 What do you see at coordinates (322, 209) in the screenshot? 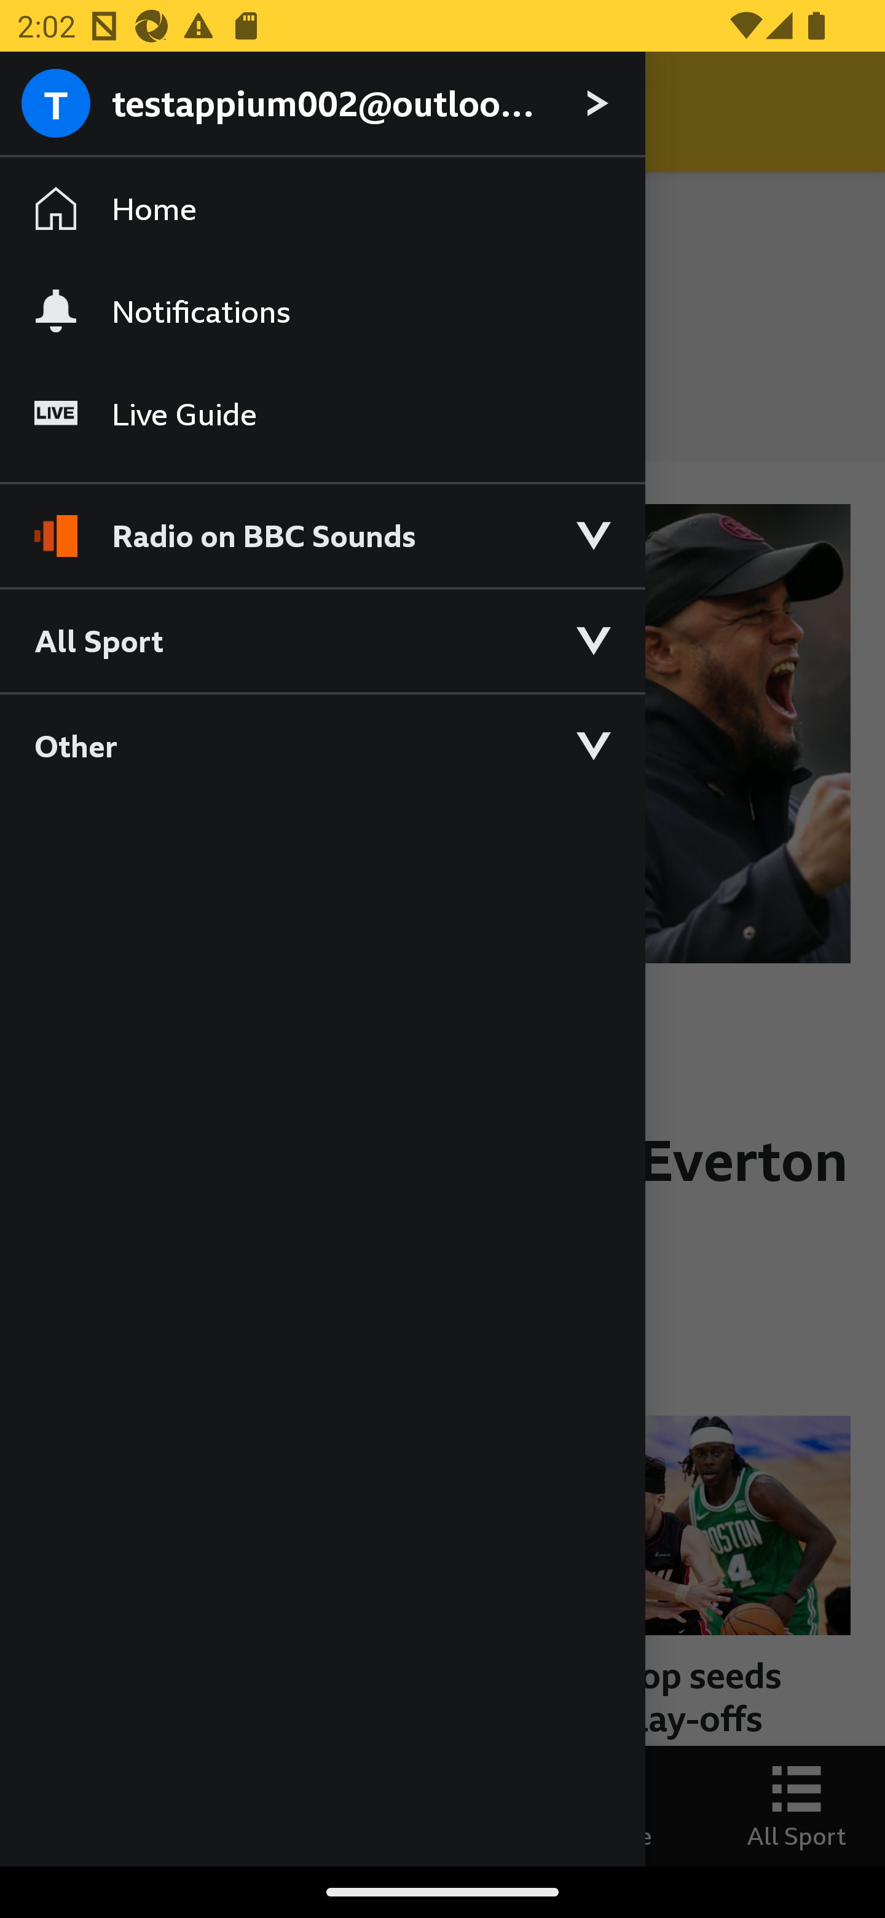
I see `Home` at bounding box center [322, 209].